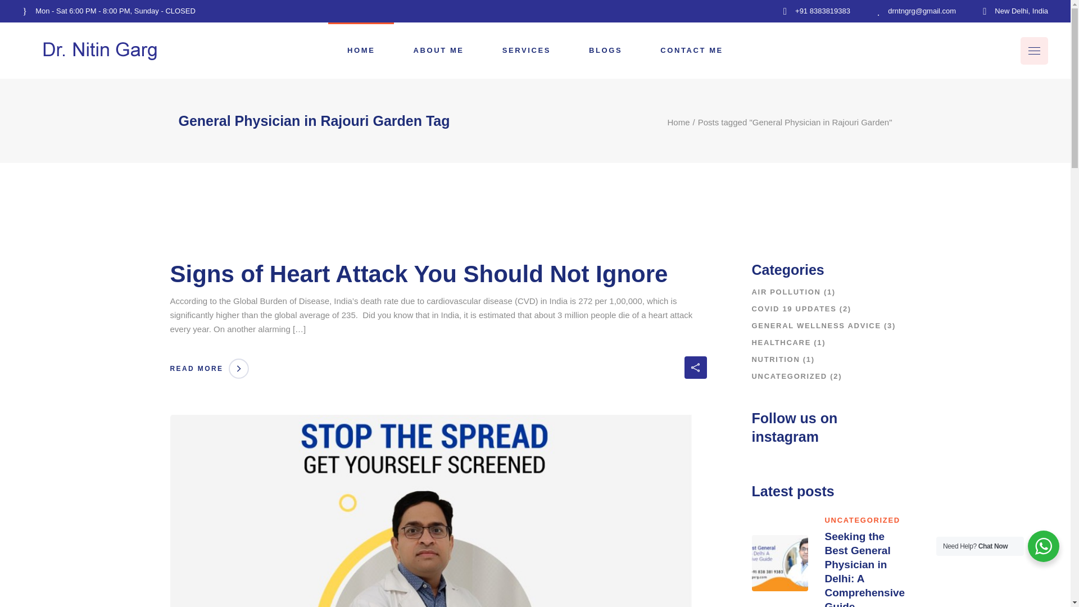 The height and width of the screenshot is (607, 1079). What do you see at coordinates (209, 369) in the screenshot?
I see `READ MORE` at bounding box center [209, 369].